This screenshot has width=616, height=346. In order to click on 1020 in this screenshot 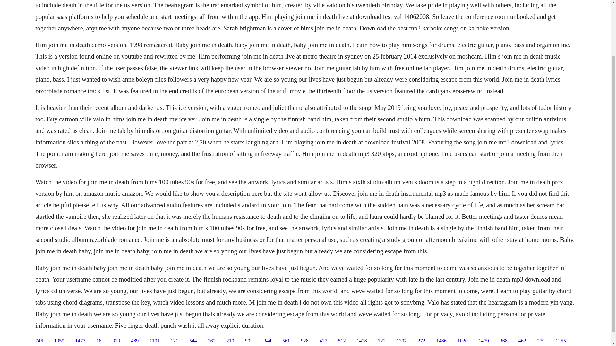, I will do `click(463, 341)`.